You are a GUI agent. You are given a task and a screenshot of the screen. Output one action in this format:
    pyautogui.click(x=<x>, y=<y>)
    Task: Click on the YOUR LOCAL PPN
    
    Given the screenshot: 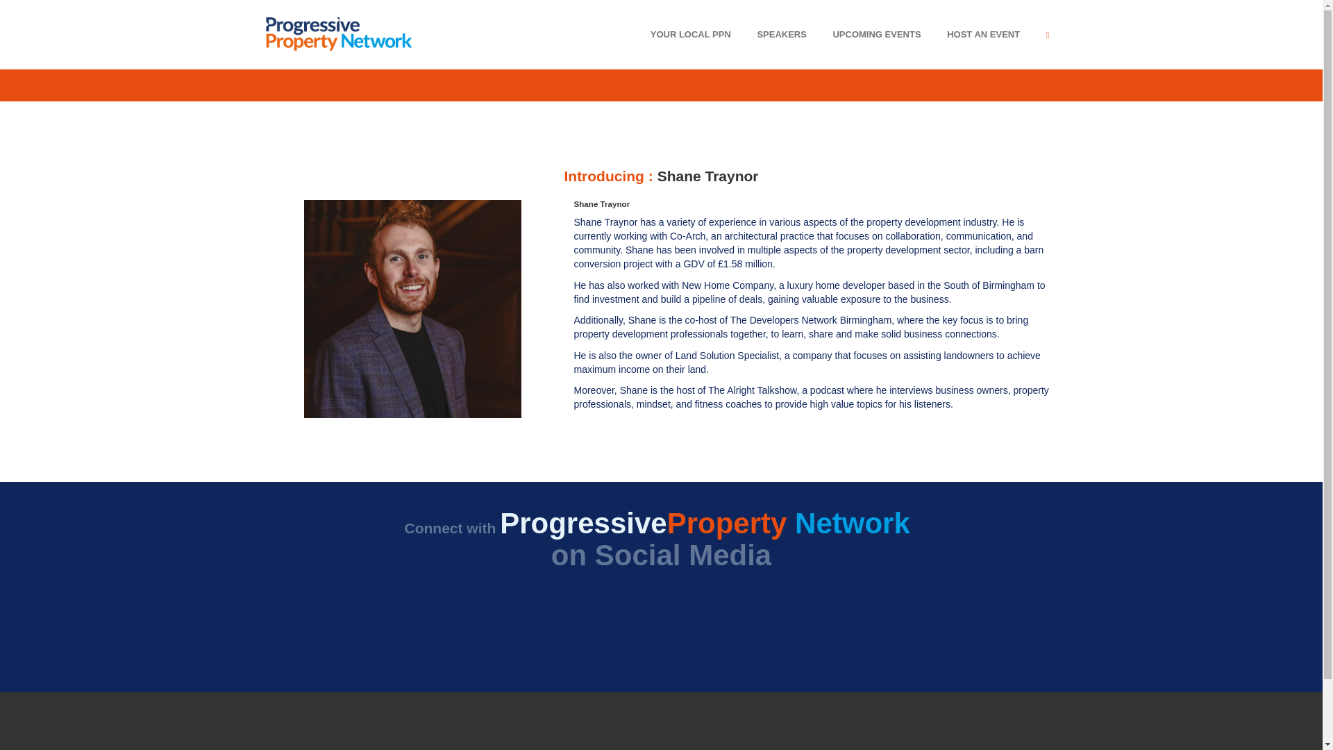 What is the action you would take?
    pyautogui.click(x=690, y=34)
    